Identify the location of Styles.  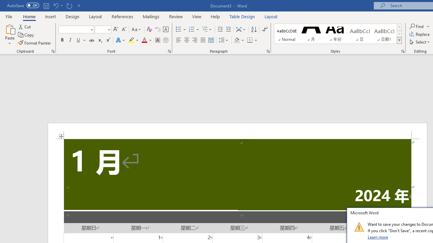
(399, 40).